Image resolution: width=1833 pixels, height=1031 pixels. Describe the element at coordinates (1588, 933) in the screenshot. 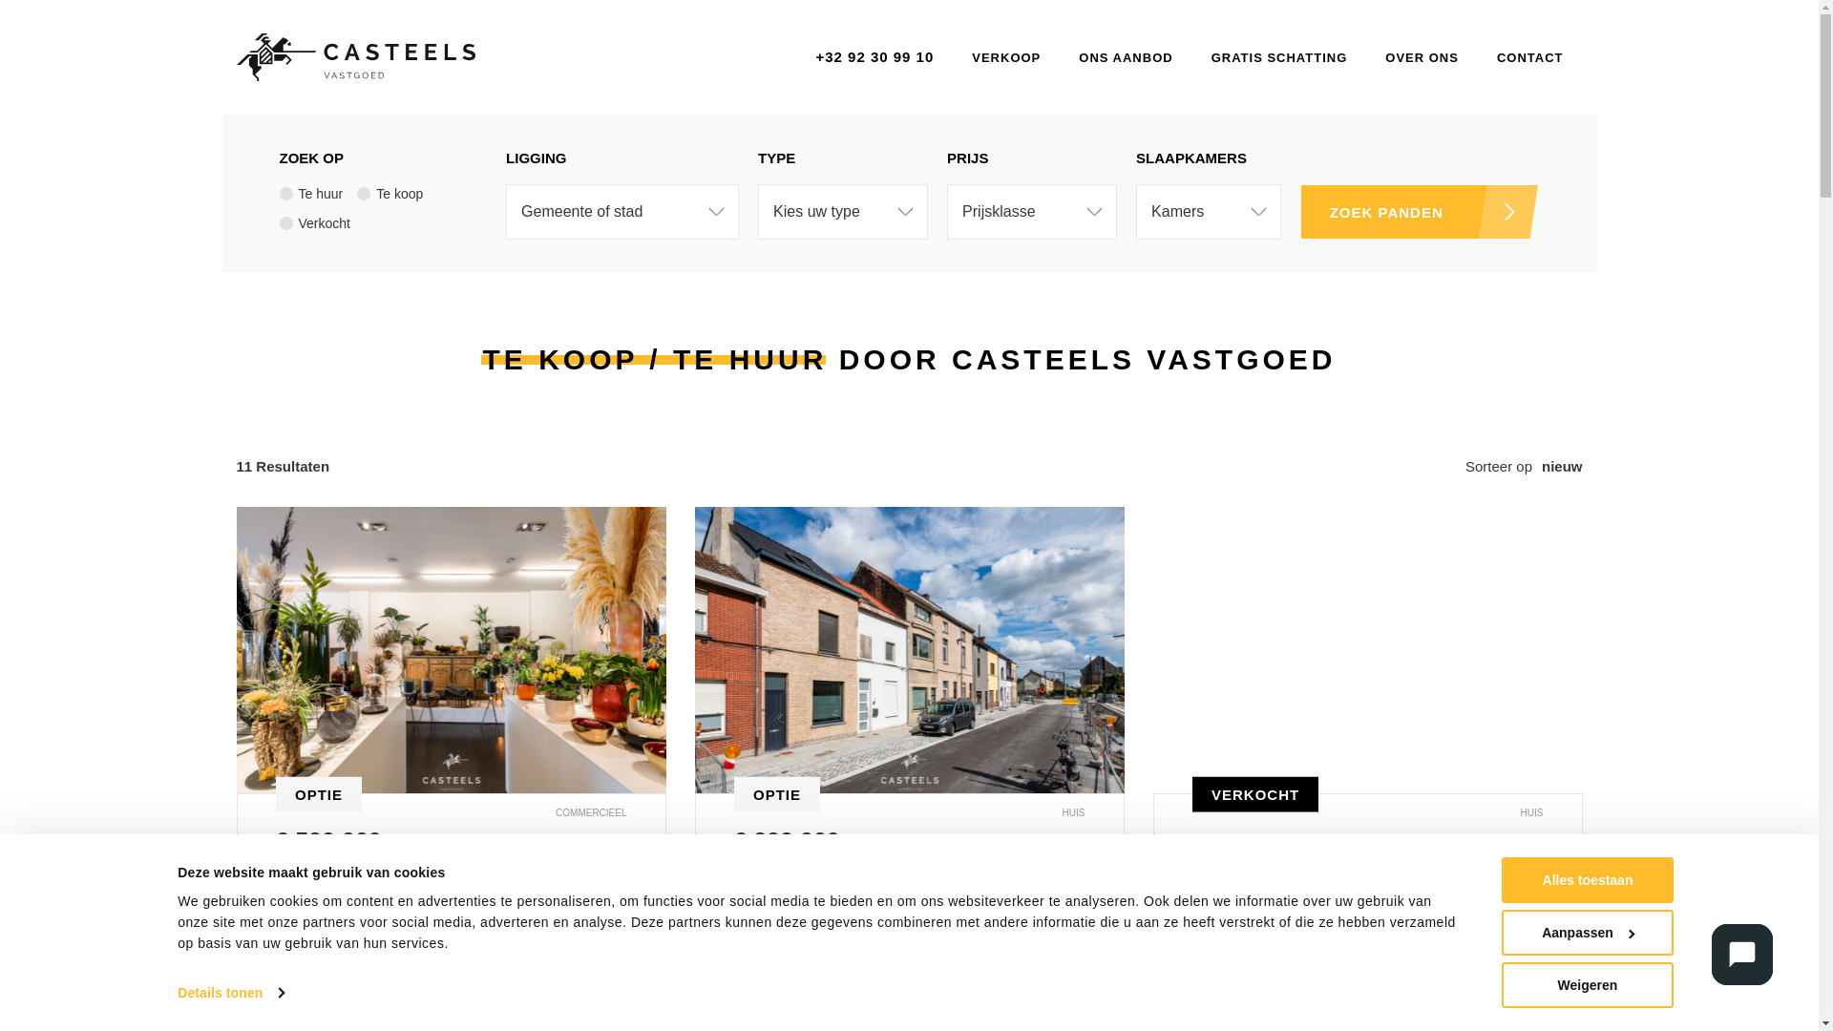

I see `Aanpassen` at that location.